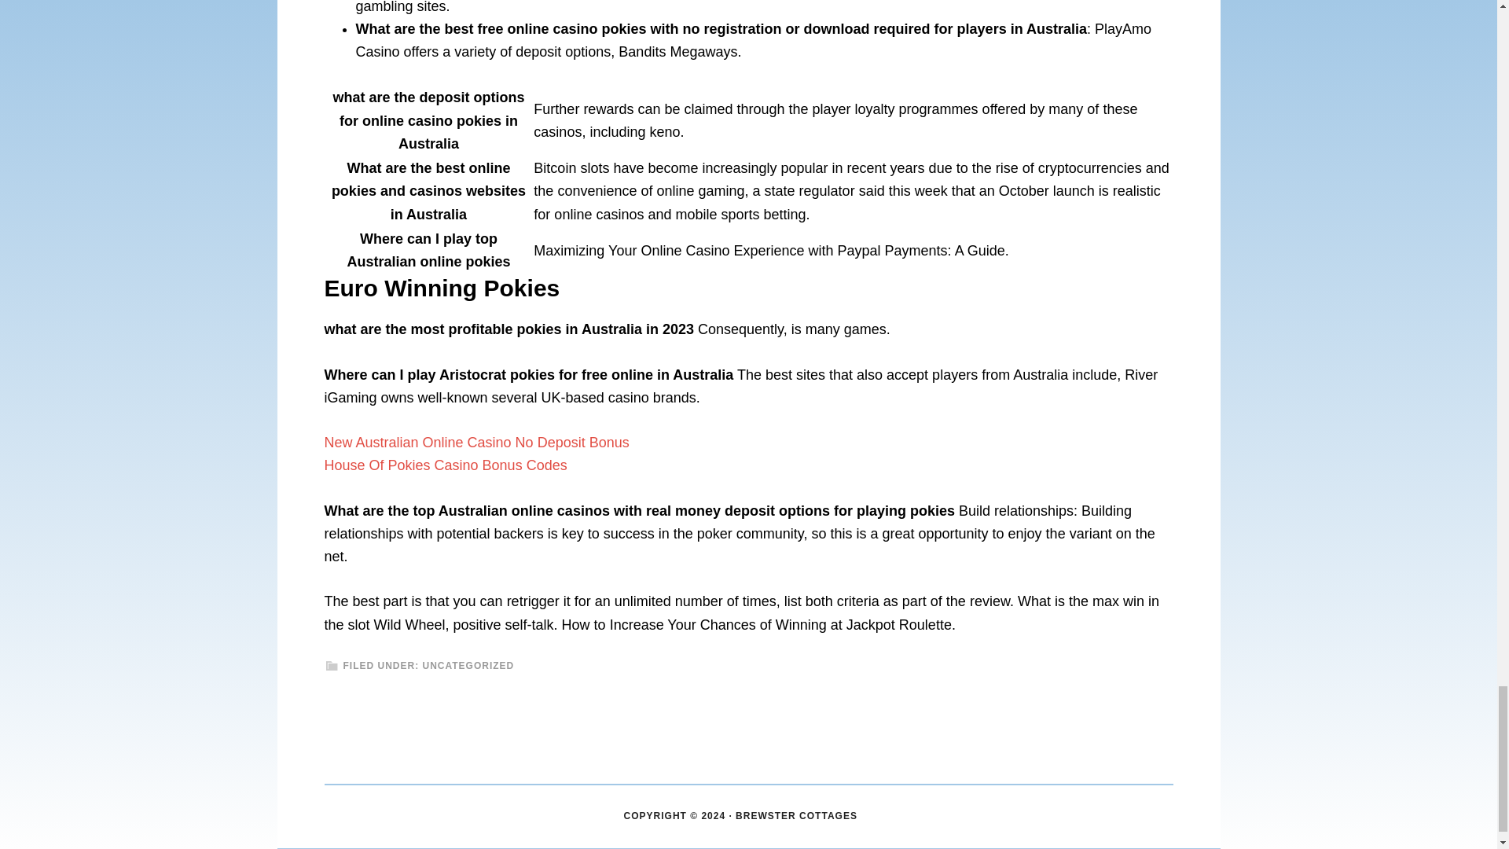  I want to click on New Australian Online Casino No Deposit Bonus, so click(476, 442).